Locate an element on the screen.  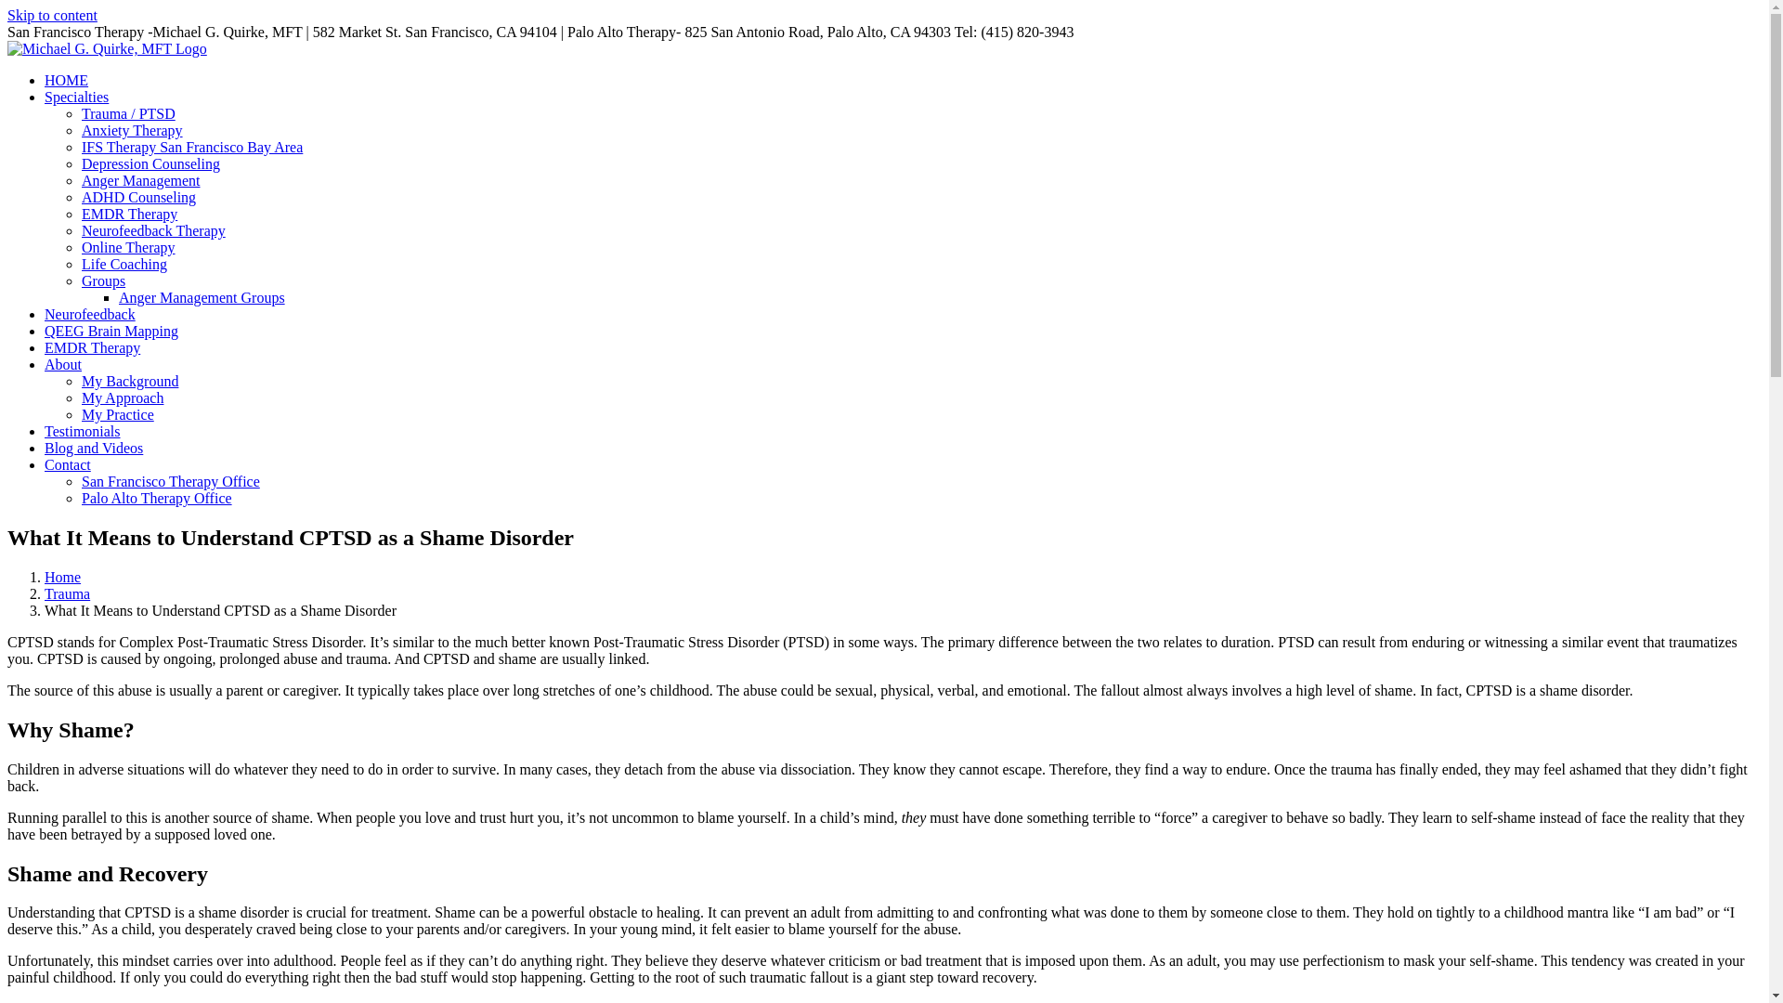
Contact is located at coordinates (67, 464).